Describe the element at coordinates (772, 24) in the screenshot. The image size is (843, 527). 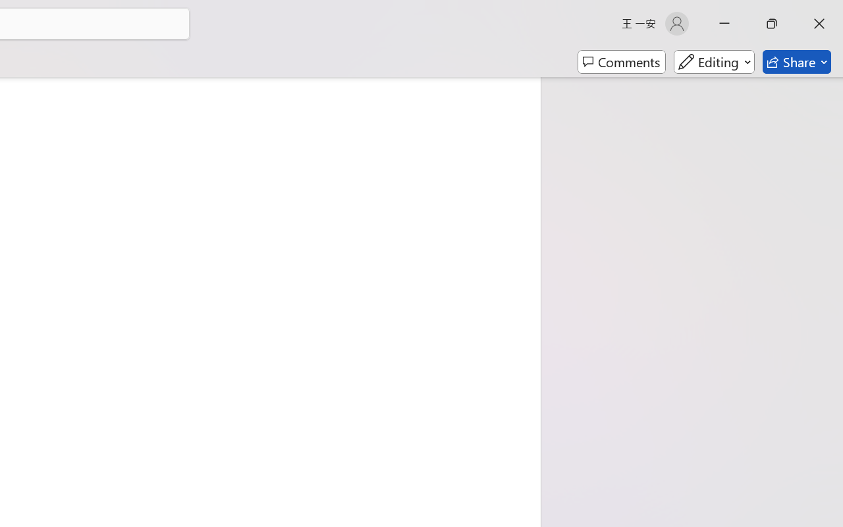
I see `Restore Down` at that location.